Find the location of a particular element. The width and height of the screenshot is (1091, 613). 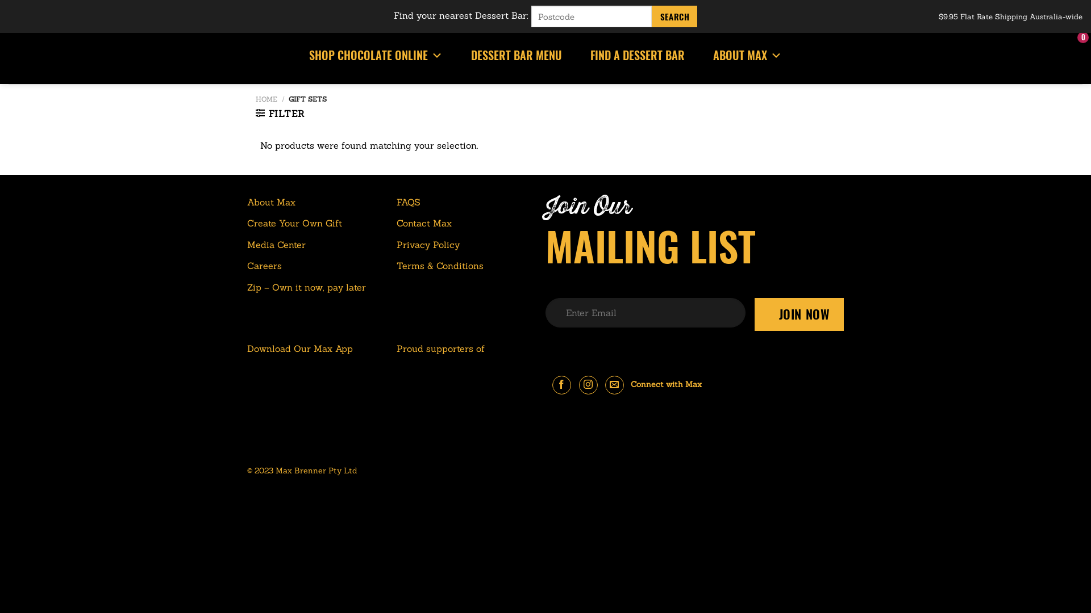

Careers is located at coordinates (265, 266).